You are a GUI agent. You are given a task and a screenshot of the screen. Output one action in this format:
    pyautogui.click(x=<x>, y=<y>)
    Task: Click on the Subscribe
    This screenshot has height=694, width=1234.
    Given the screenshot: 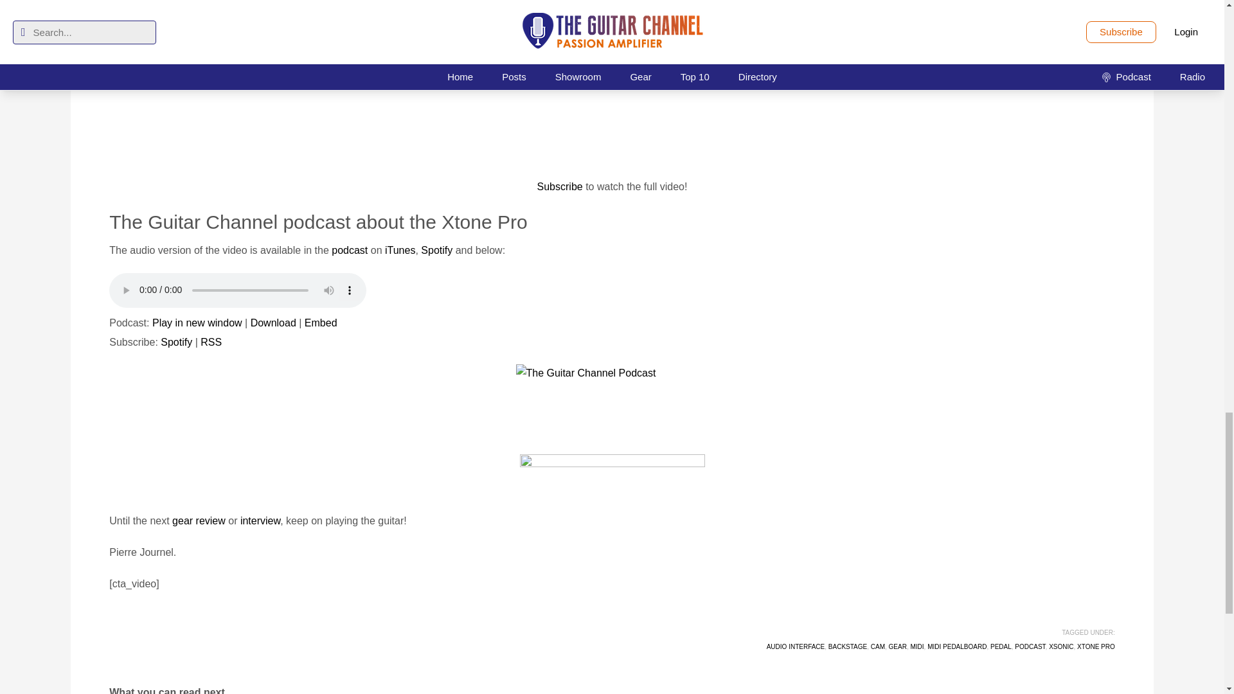 What is the action you would take?
    pyautogui.click(x=559, y=186)
    